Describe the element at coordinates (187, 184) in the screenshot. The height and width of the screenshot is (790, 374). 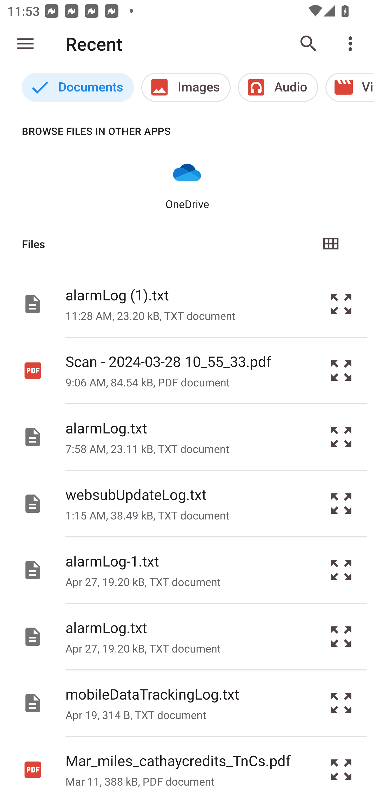
I see `OneDrive` at that location.